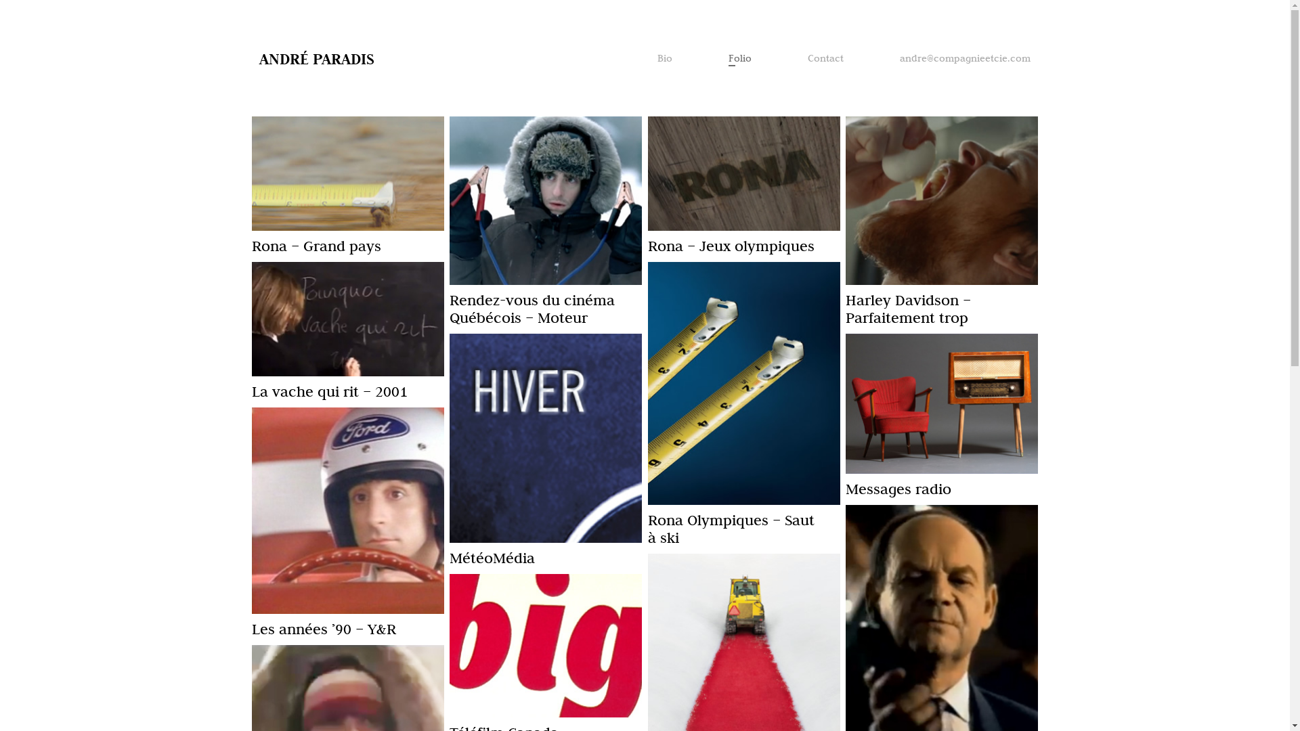 Image resolution: width=1300 pixels, height=731 pixels. Describe the element at coordinates (826, 58) in the screenshot. I see `Contact` at that location.